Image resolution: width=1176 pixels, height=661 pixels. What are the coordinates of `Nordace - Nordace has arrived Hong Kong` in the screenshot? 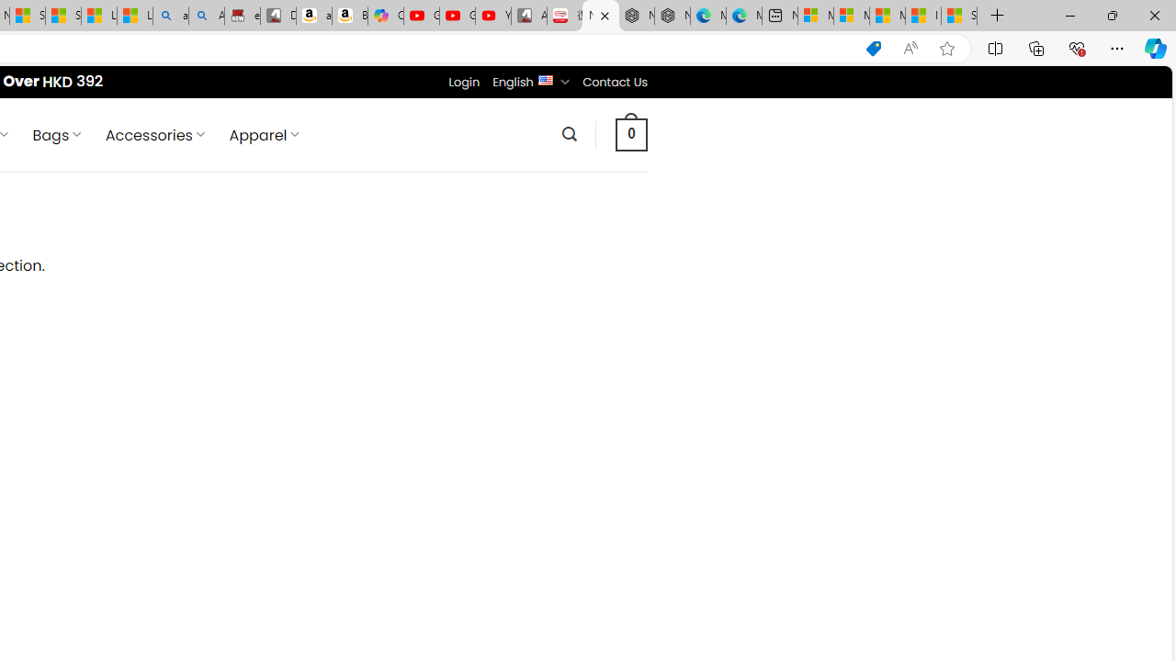 It's located at (673, 17).